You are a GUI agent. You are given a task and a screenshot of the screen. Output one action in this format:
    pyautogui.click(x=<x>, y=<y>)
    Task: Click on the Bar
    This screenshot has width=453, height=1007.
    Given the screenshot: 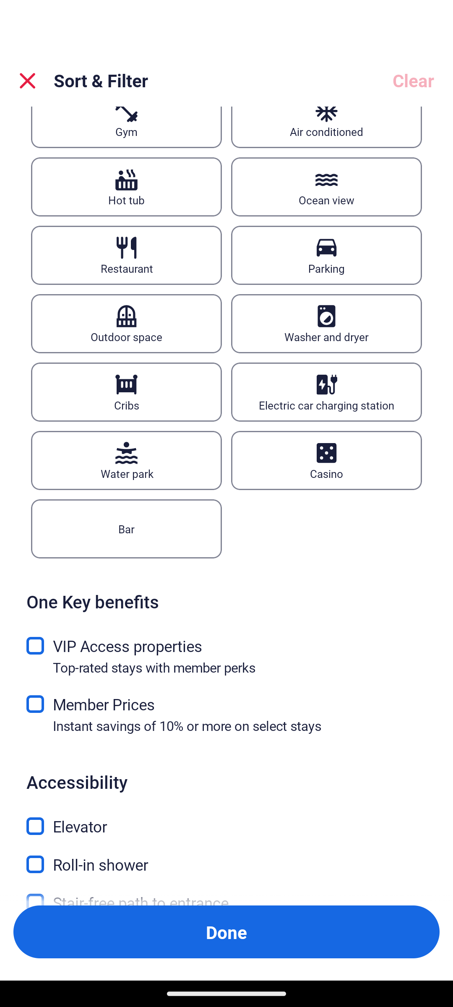 What is the action you would take?
    pyautogui.click(x=127, y=529)
    